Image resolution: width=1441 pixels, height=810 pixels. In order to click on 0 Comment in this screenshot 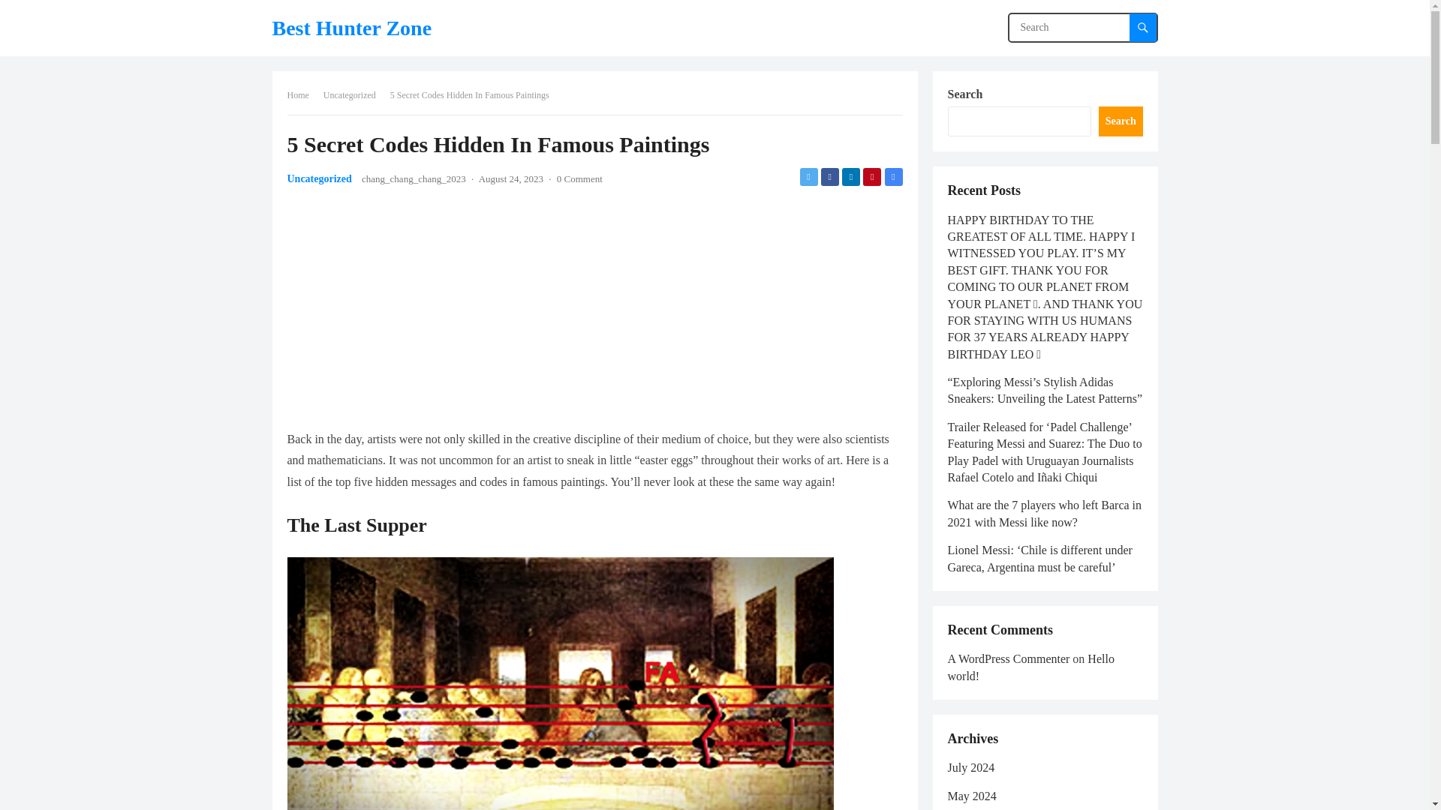, I will do `click(579, 178)`.